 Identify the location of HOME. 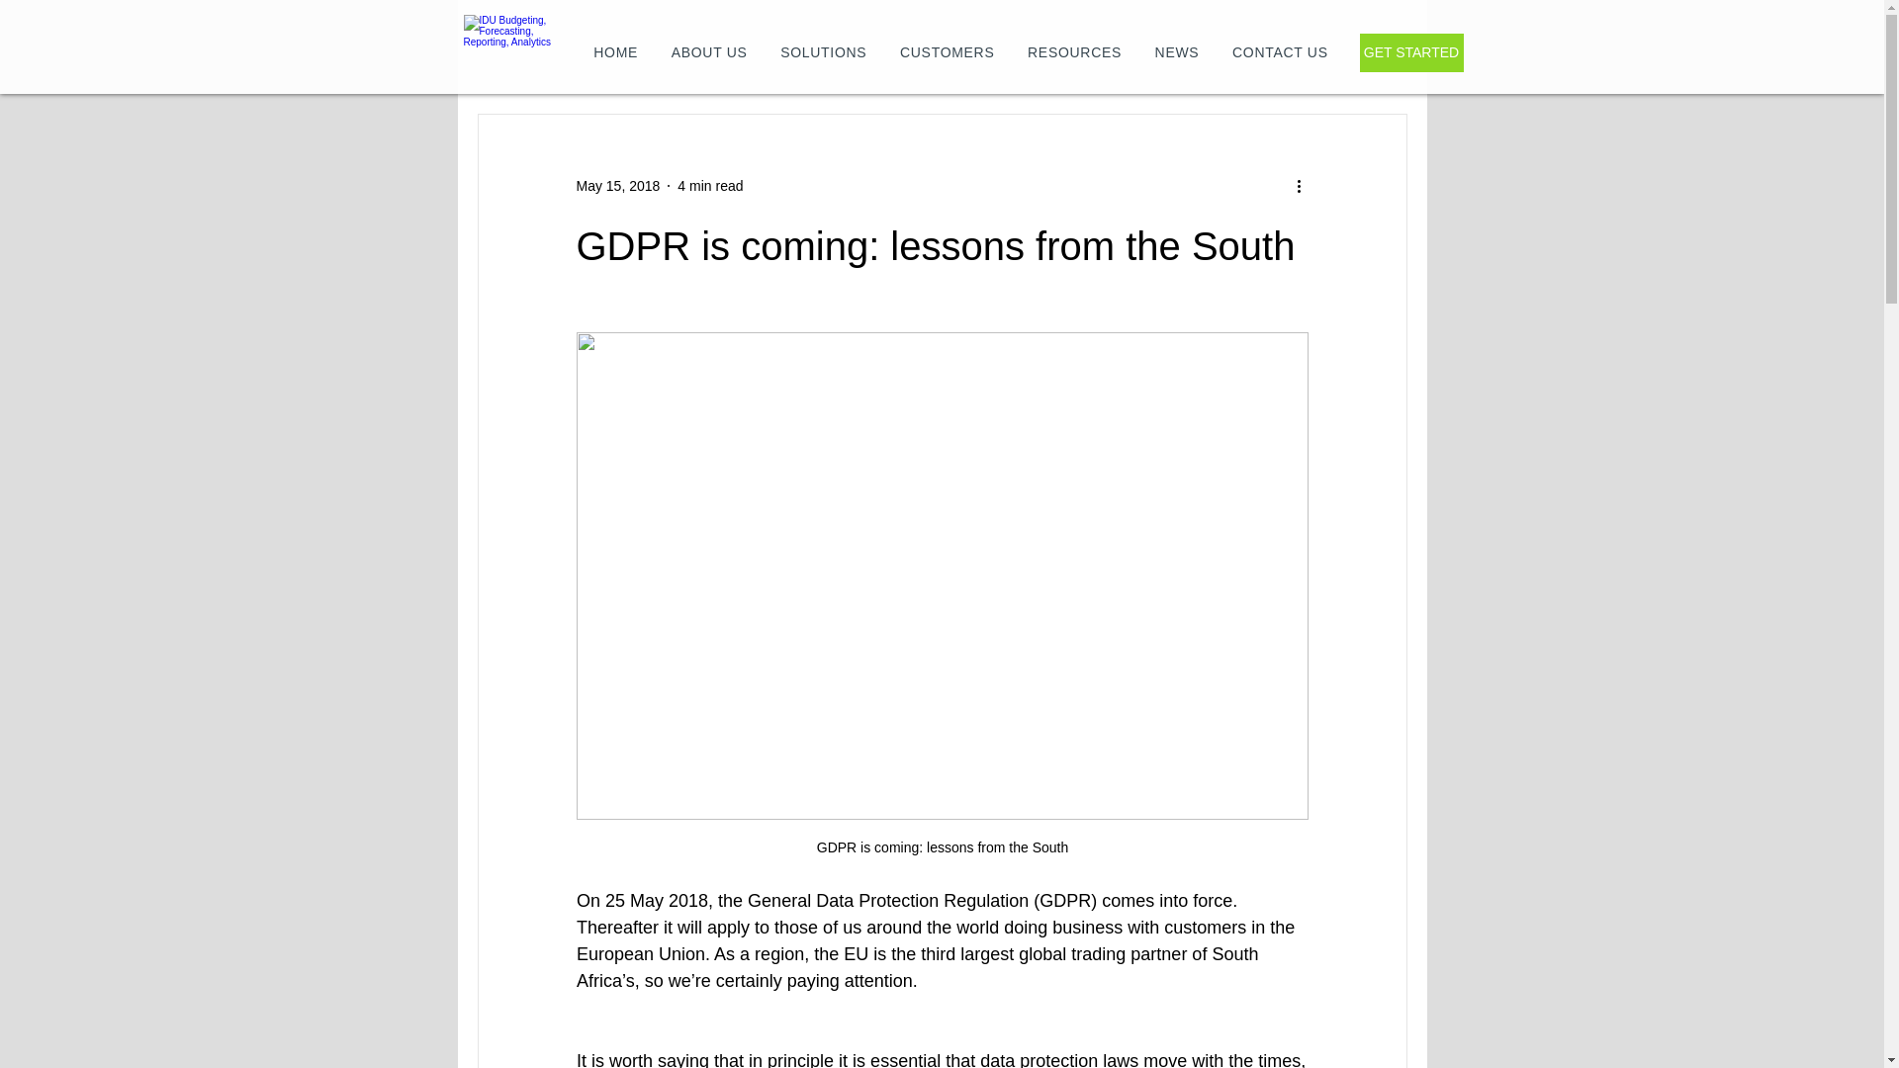
(615, 51).